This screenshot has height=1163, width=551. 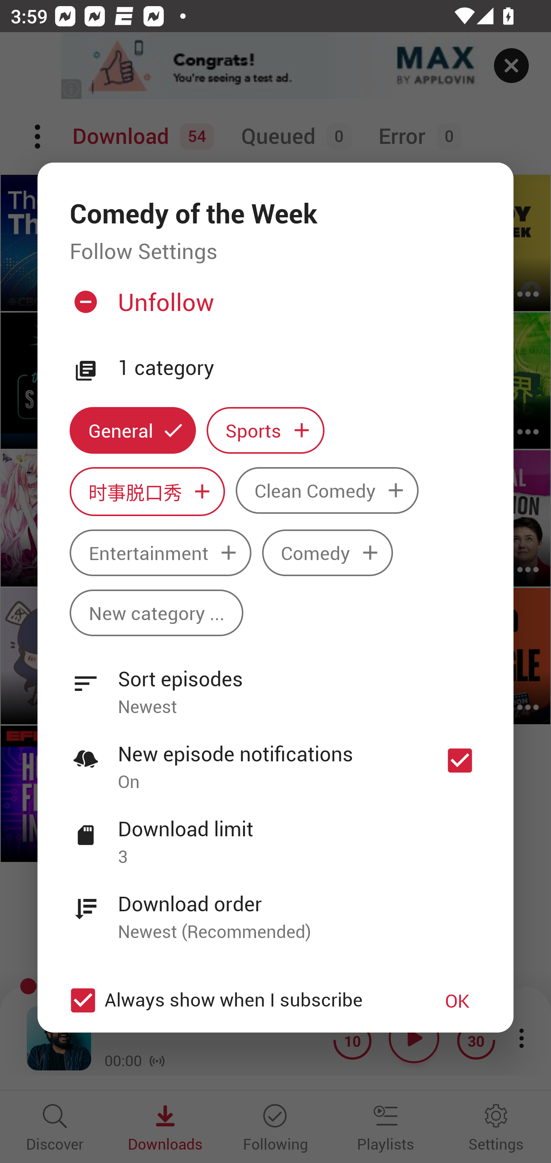 I want to click on Always show when I subscribe, so click(x=238, y=1001).